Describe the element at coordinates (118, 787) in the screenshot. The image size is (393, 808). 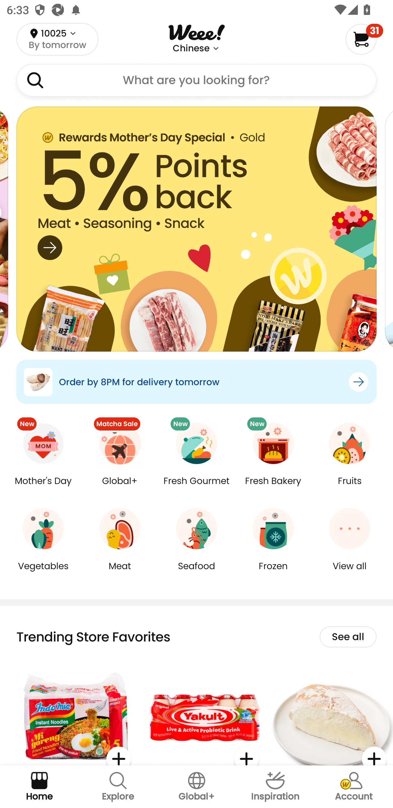
I see `Explore` at that location.